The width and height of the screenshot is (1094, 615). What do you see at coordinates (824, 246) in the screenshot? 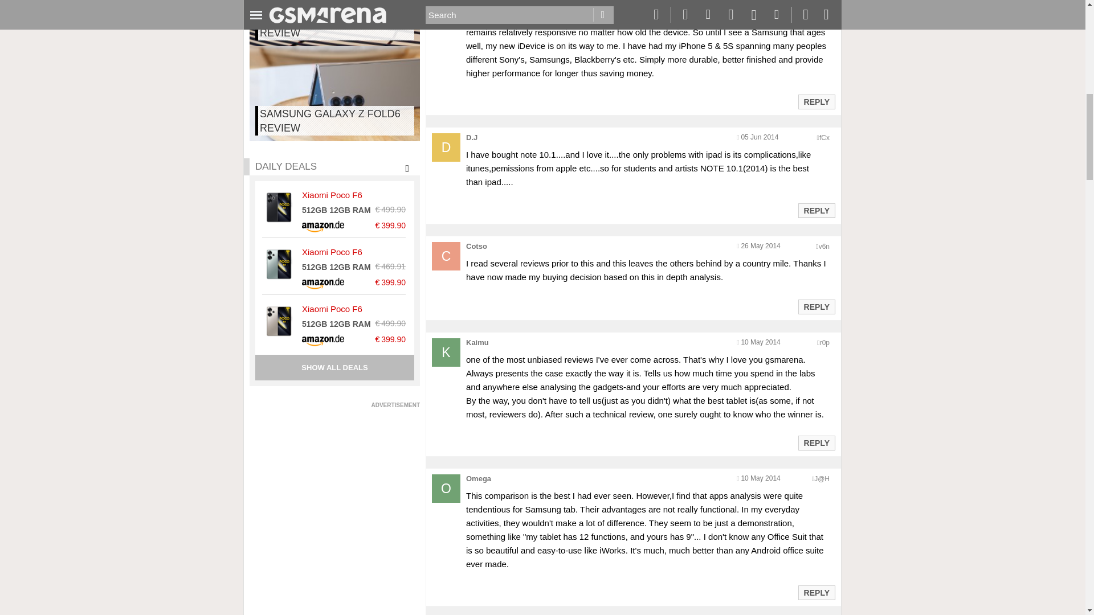
I see `Encoded anonymized location` at bounding box center [824, 246].